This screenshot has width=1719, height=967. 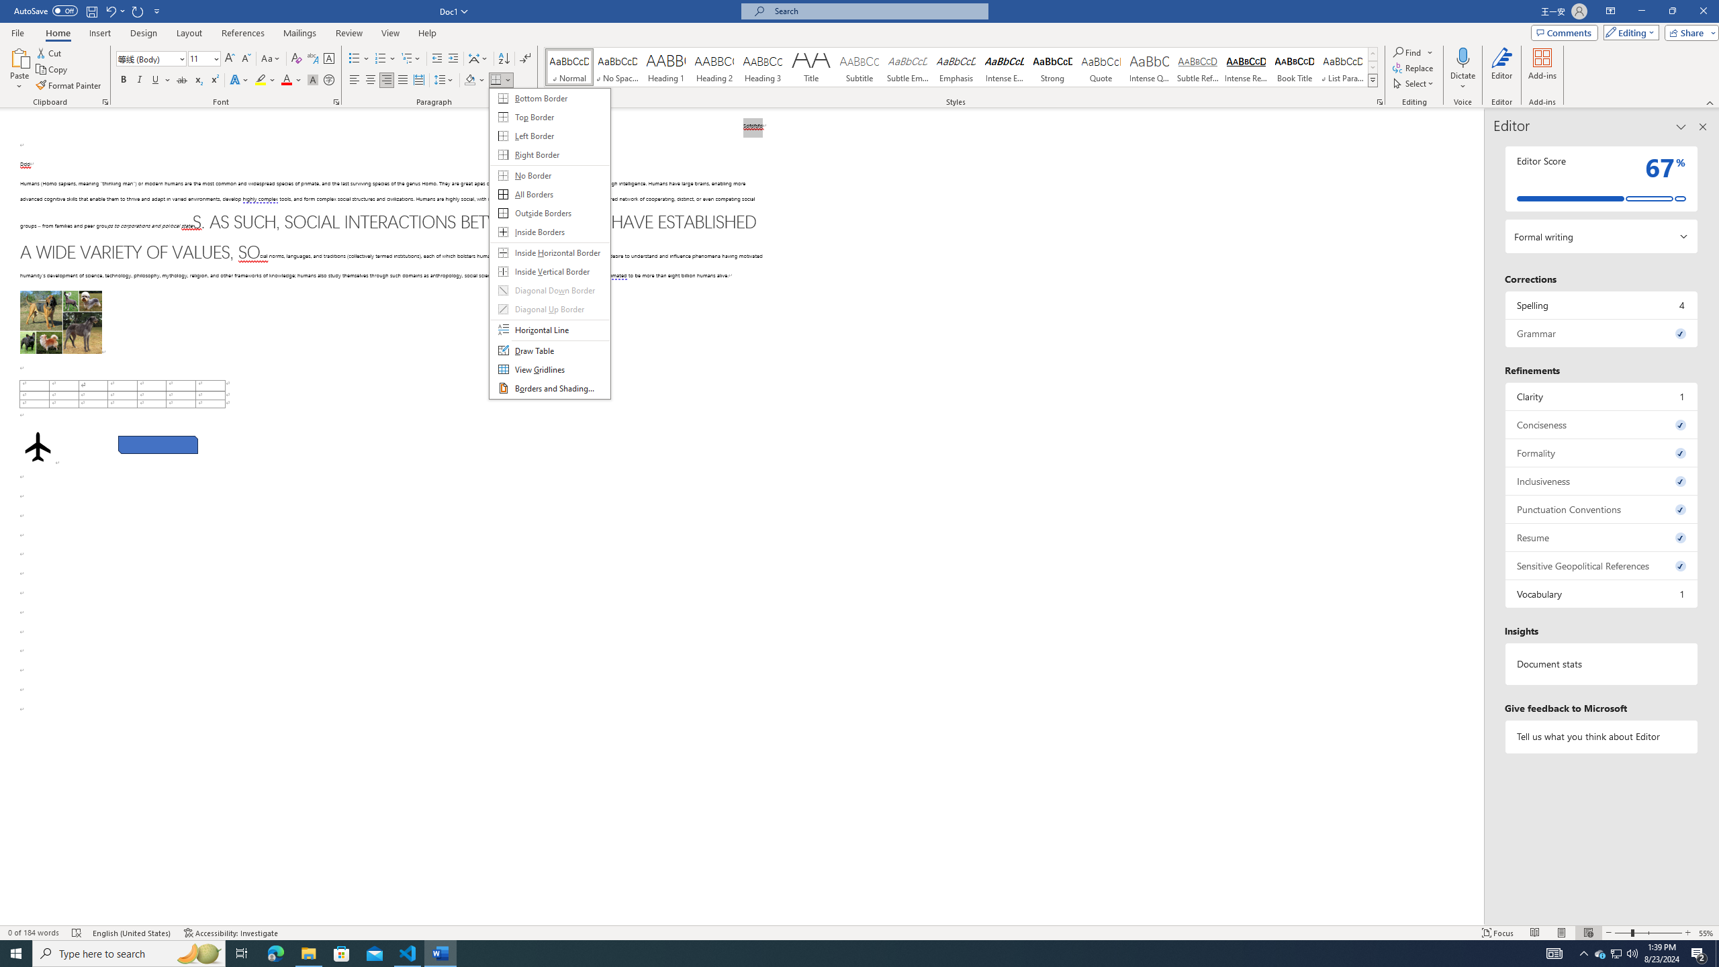 I want to click on Font..., so click(x=337, y=102).